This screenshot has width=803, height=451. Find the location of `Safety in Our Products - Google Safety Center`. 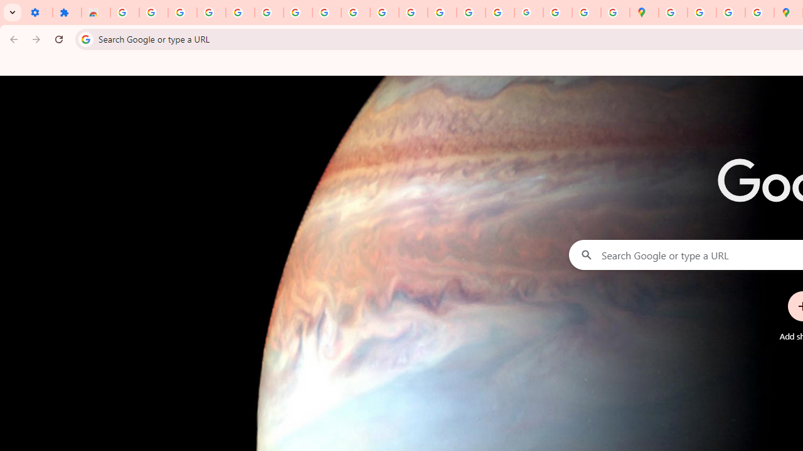

Safety in Our Products - Google Safety Center is located at coordinates (759, 13).